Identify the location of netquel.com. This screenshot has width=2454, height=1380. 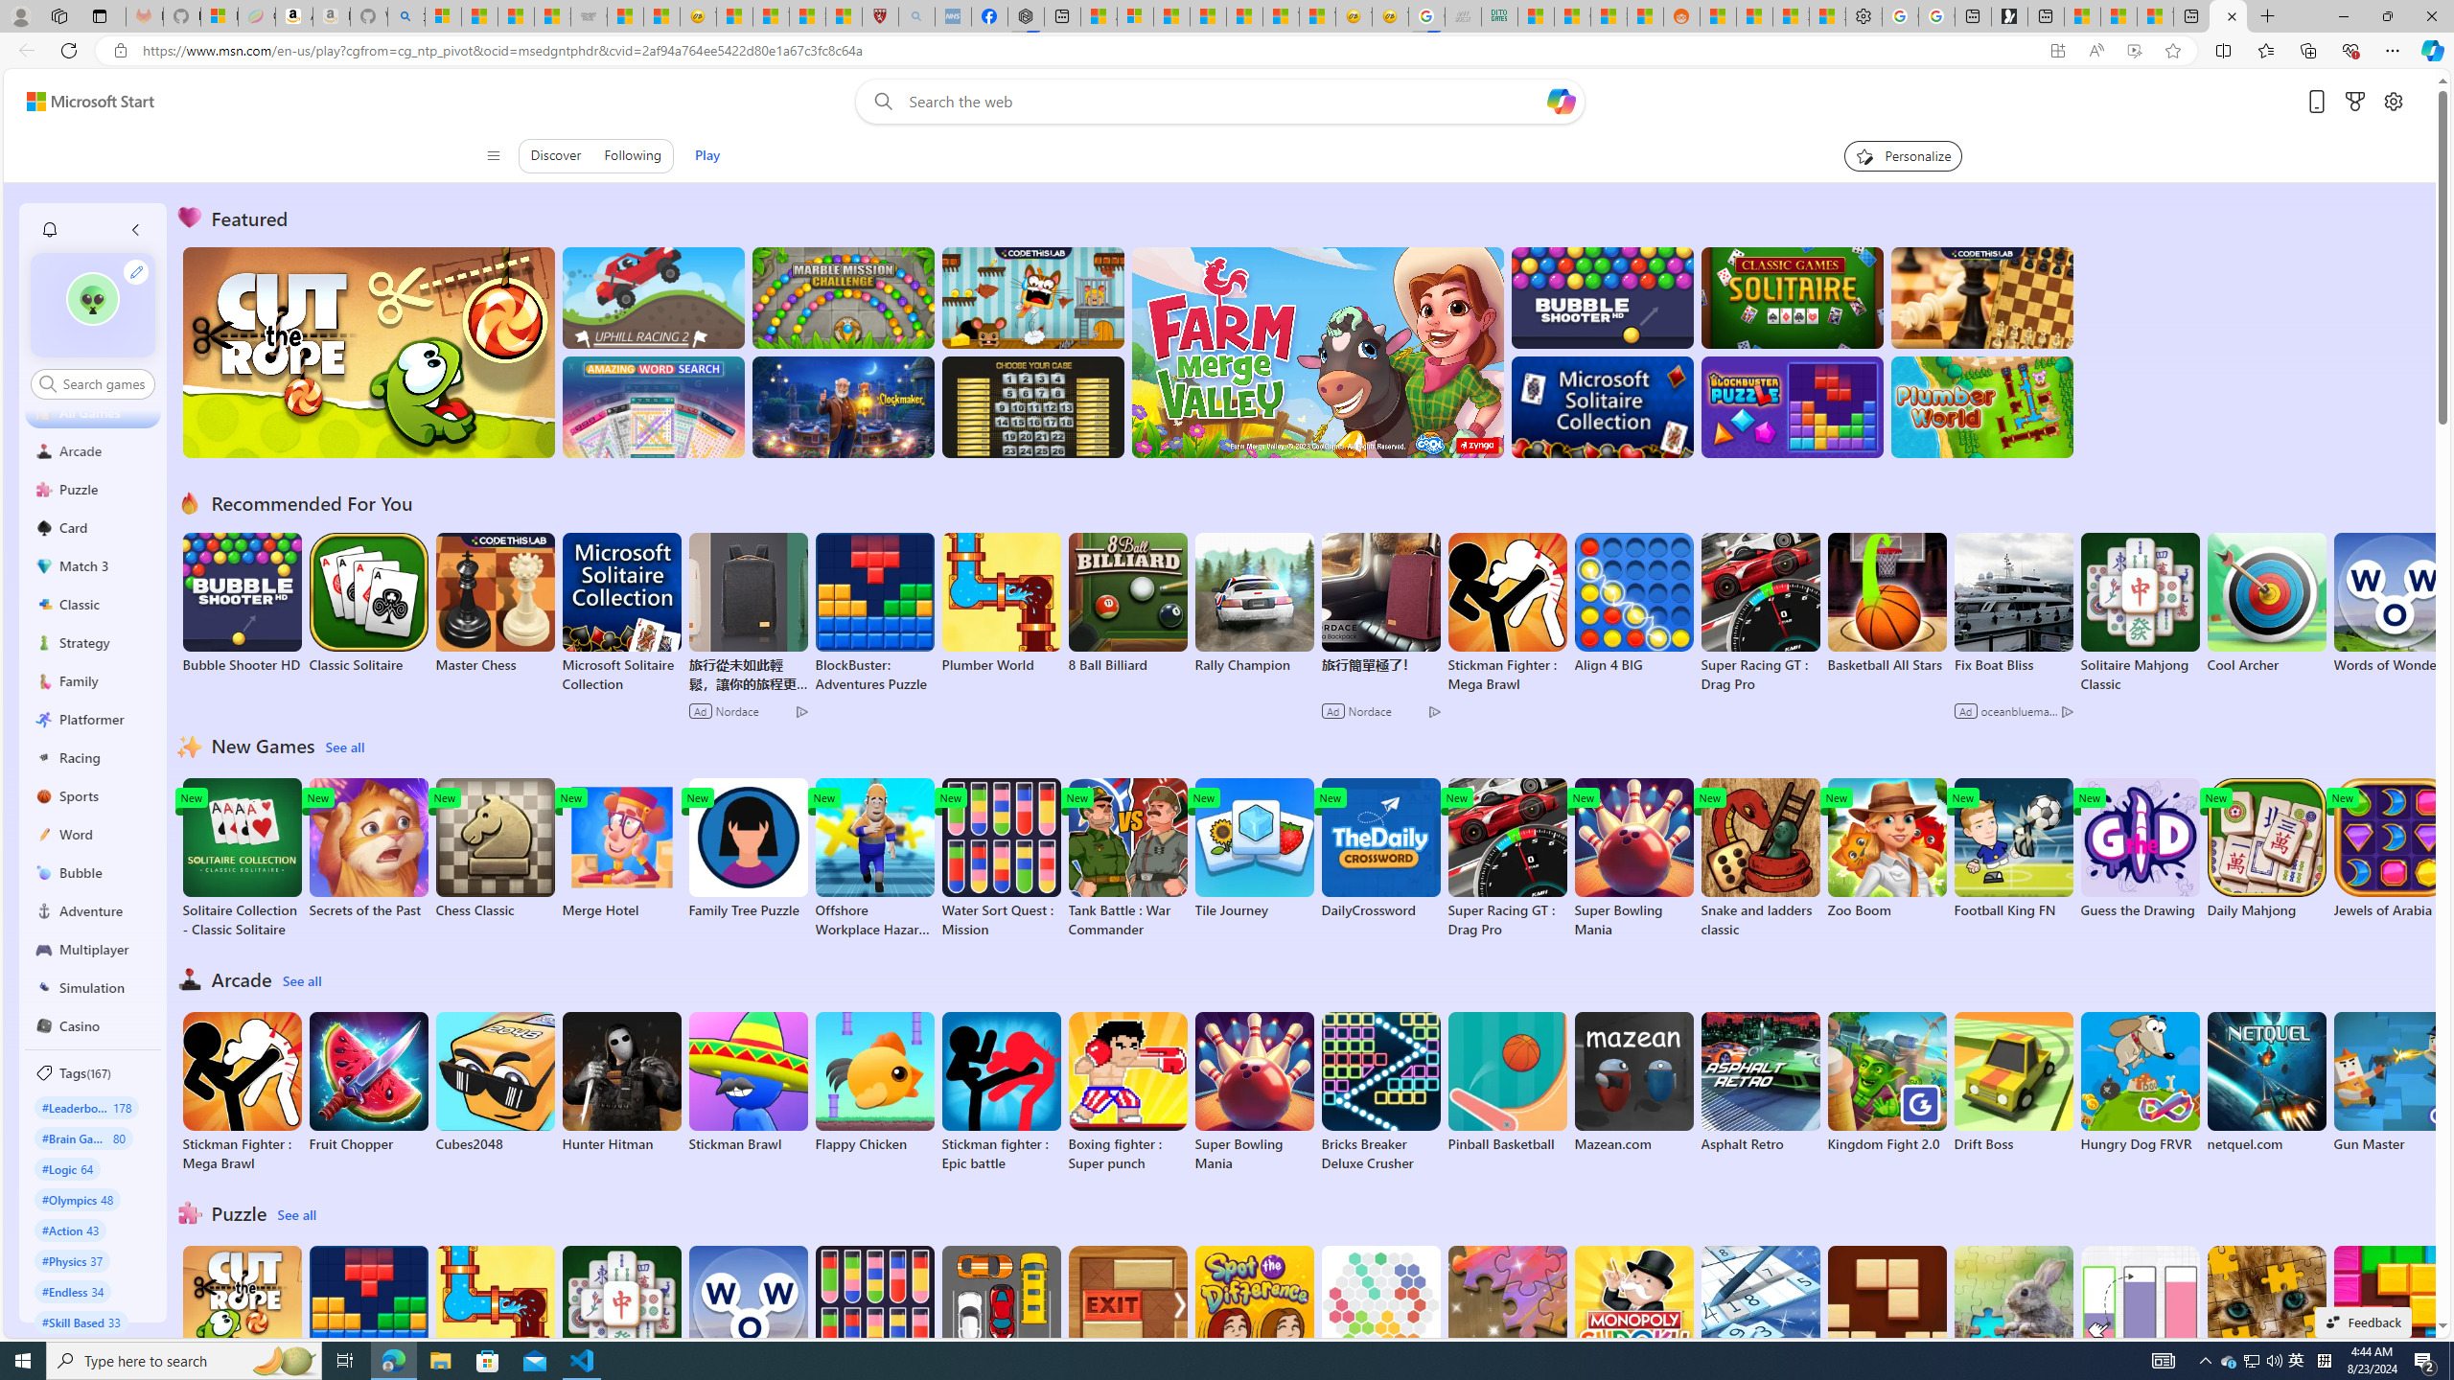
(2266, 1082).